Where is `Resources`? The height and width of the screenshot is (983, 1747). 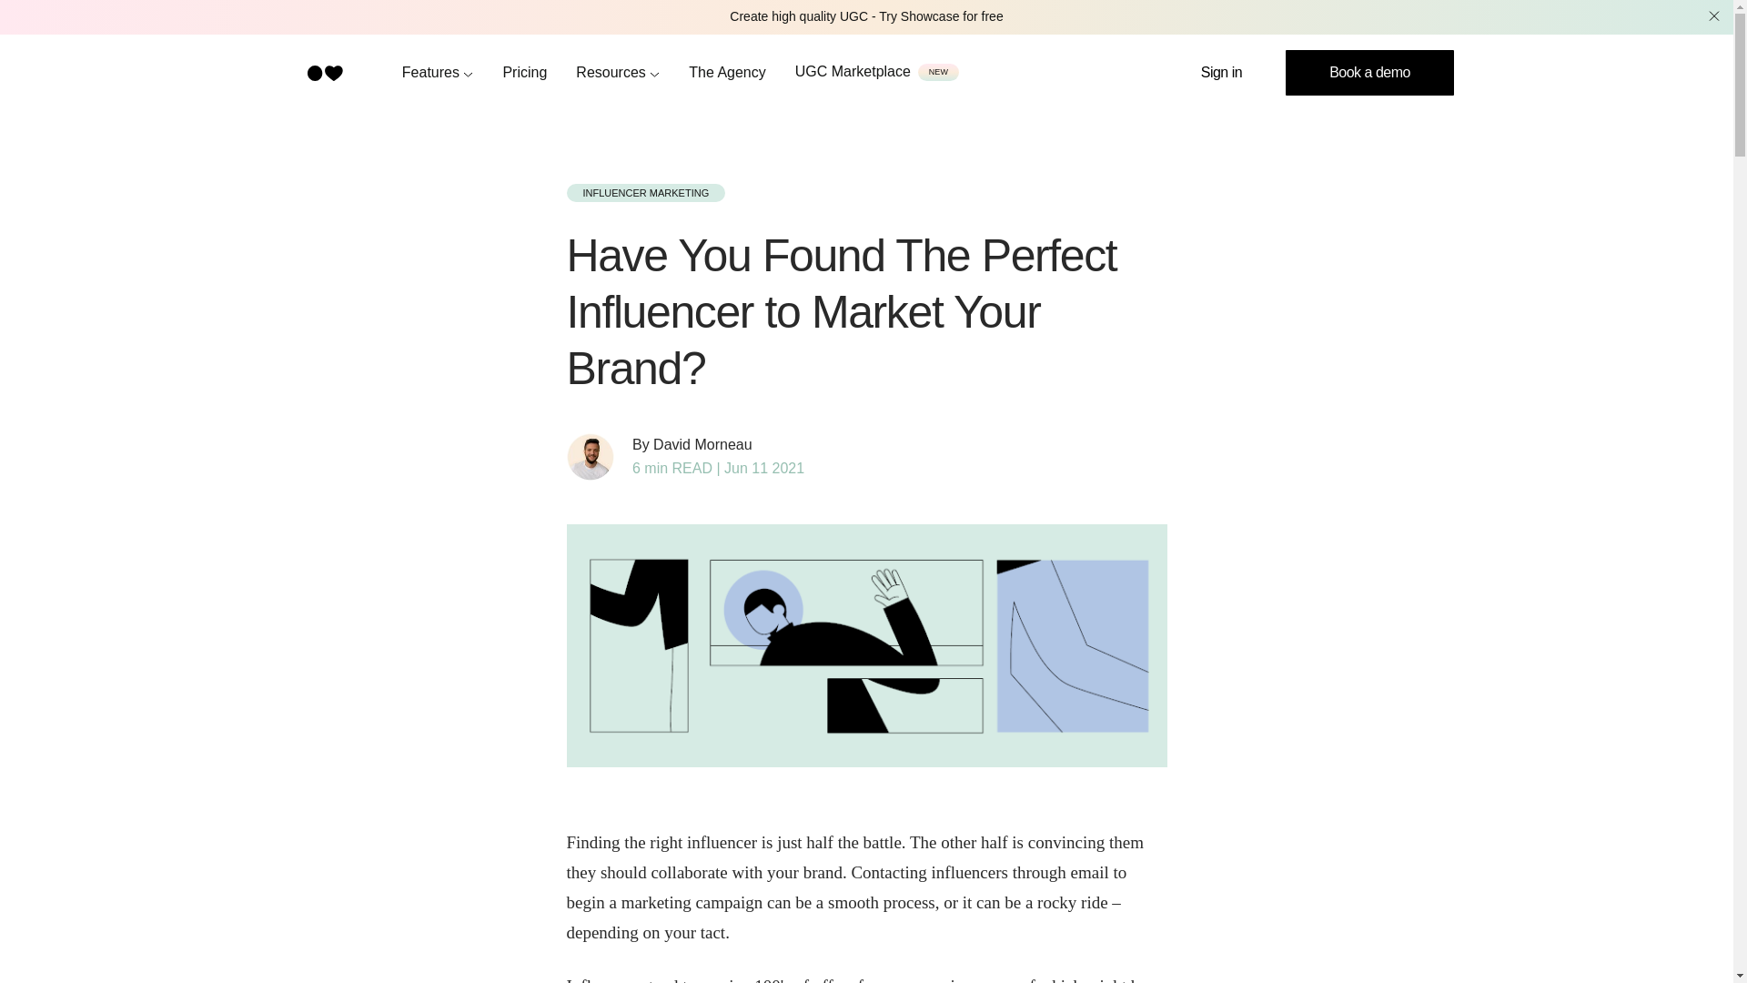
Resources is located at coordinates (618, 72).